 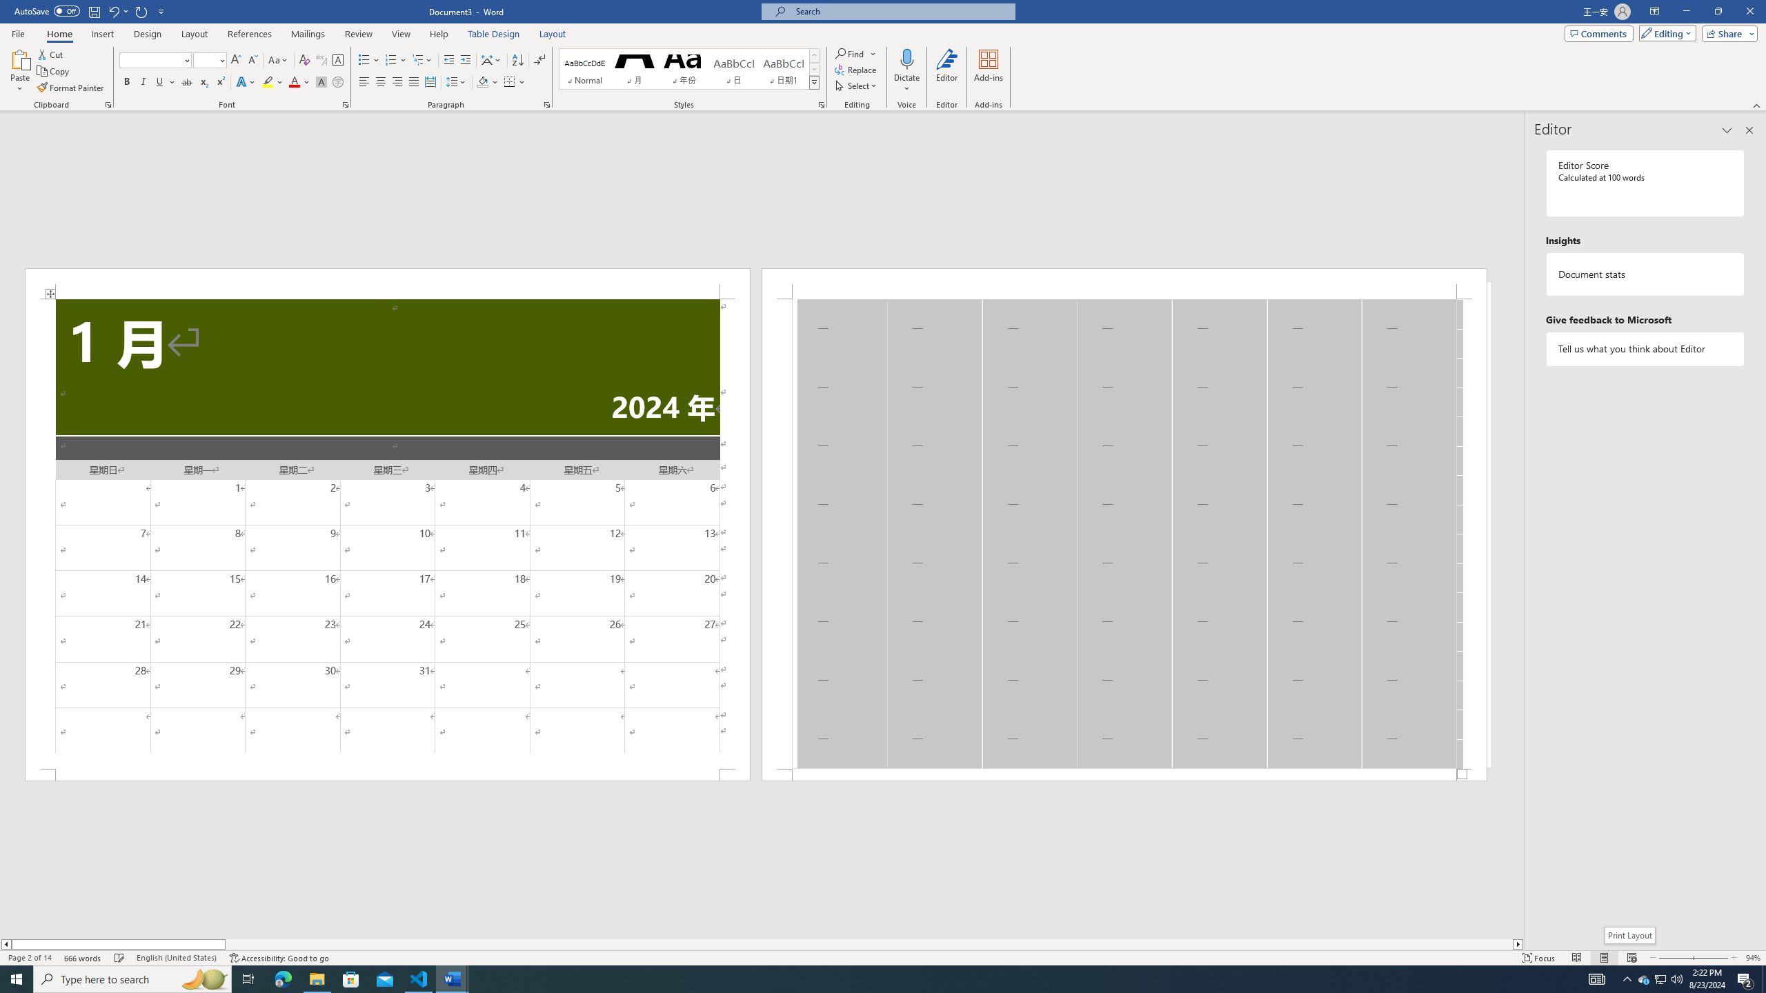 I want to click on Copy, so click(x=54, y=72).